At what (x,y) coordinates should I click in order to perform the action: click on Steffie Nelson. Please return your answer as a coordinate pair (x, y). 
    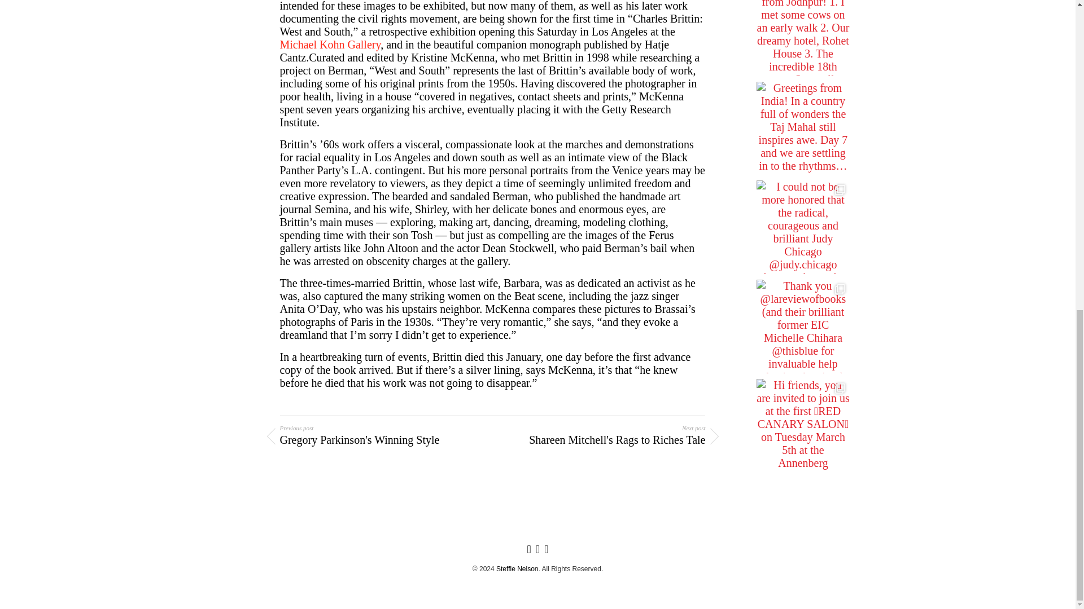
    Looking at the image, I should click on (517, 569).